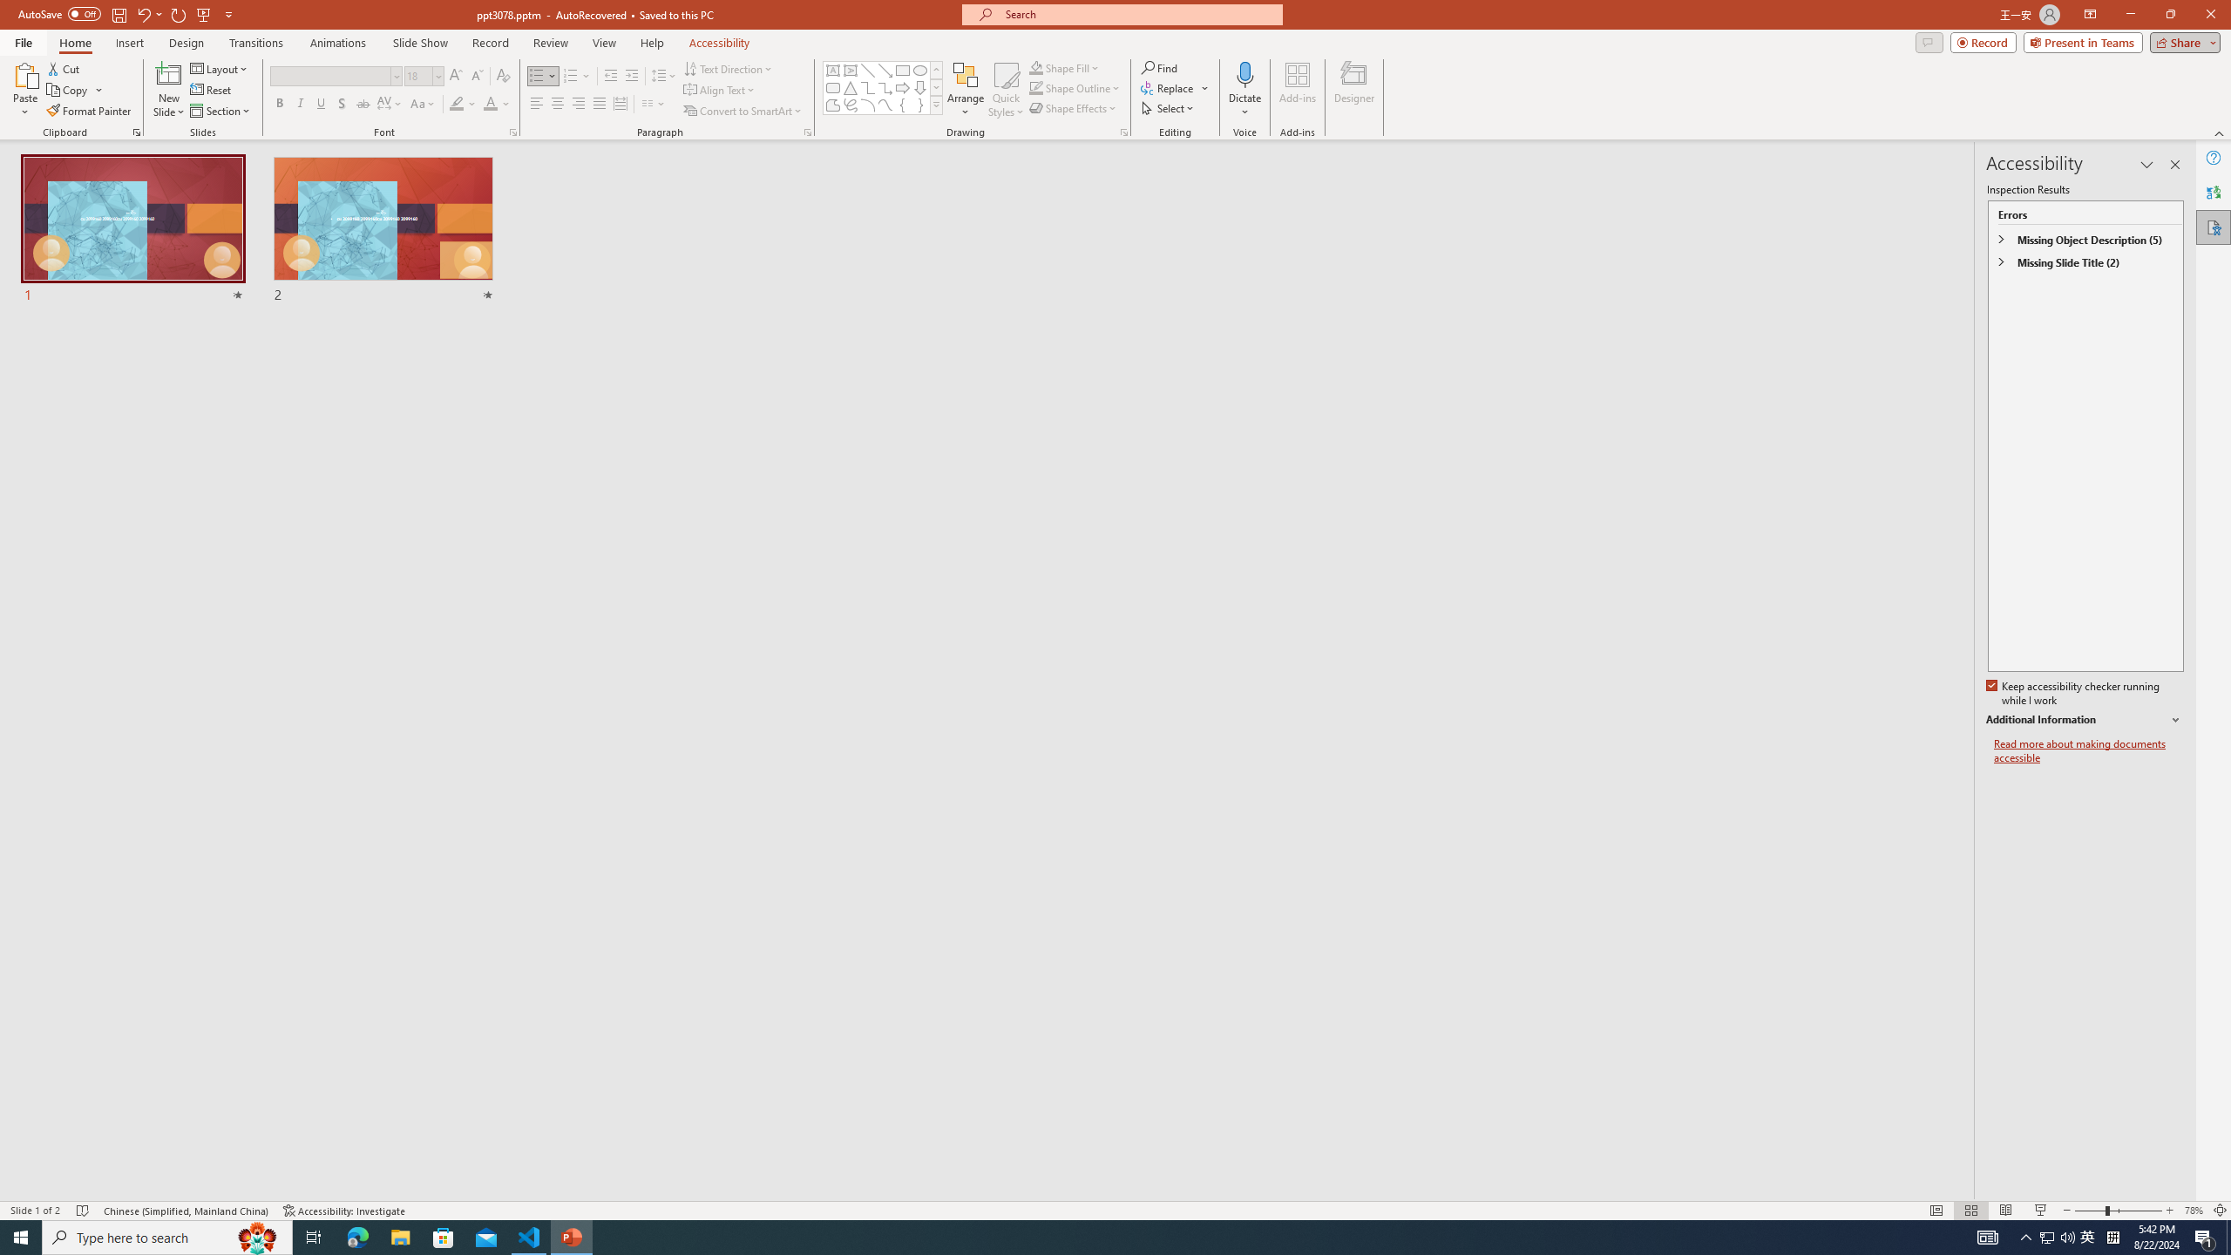  I want to click on Additional Information, so click(2085, 720).